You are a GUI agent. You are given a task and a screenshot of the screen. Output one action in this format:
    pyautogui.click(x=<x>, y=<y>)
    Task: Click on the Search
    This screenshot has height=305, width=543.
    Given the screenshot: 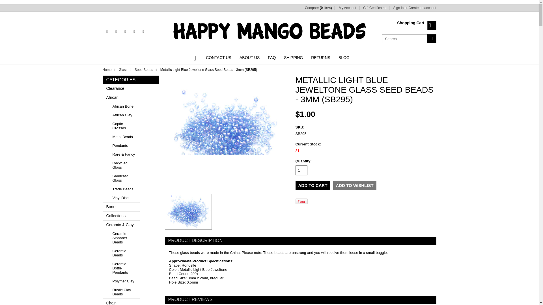 What is the action you would take?
    pyautogui.click(x=431, y=38)
    